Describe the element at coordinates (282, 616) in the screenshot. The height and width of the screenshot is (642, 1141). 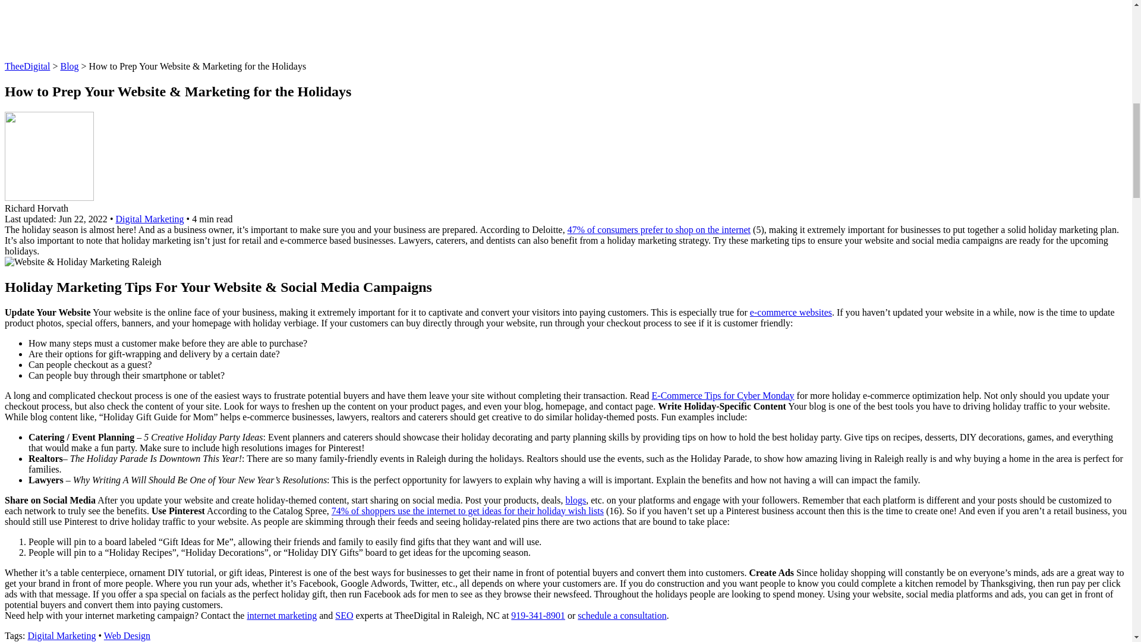
I see `Raleigh Internet Marketing` at that location.